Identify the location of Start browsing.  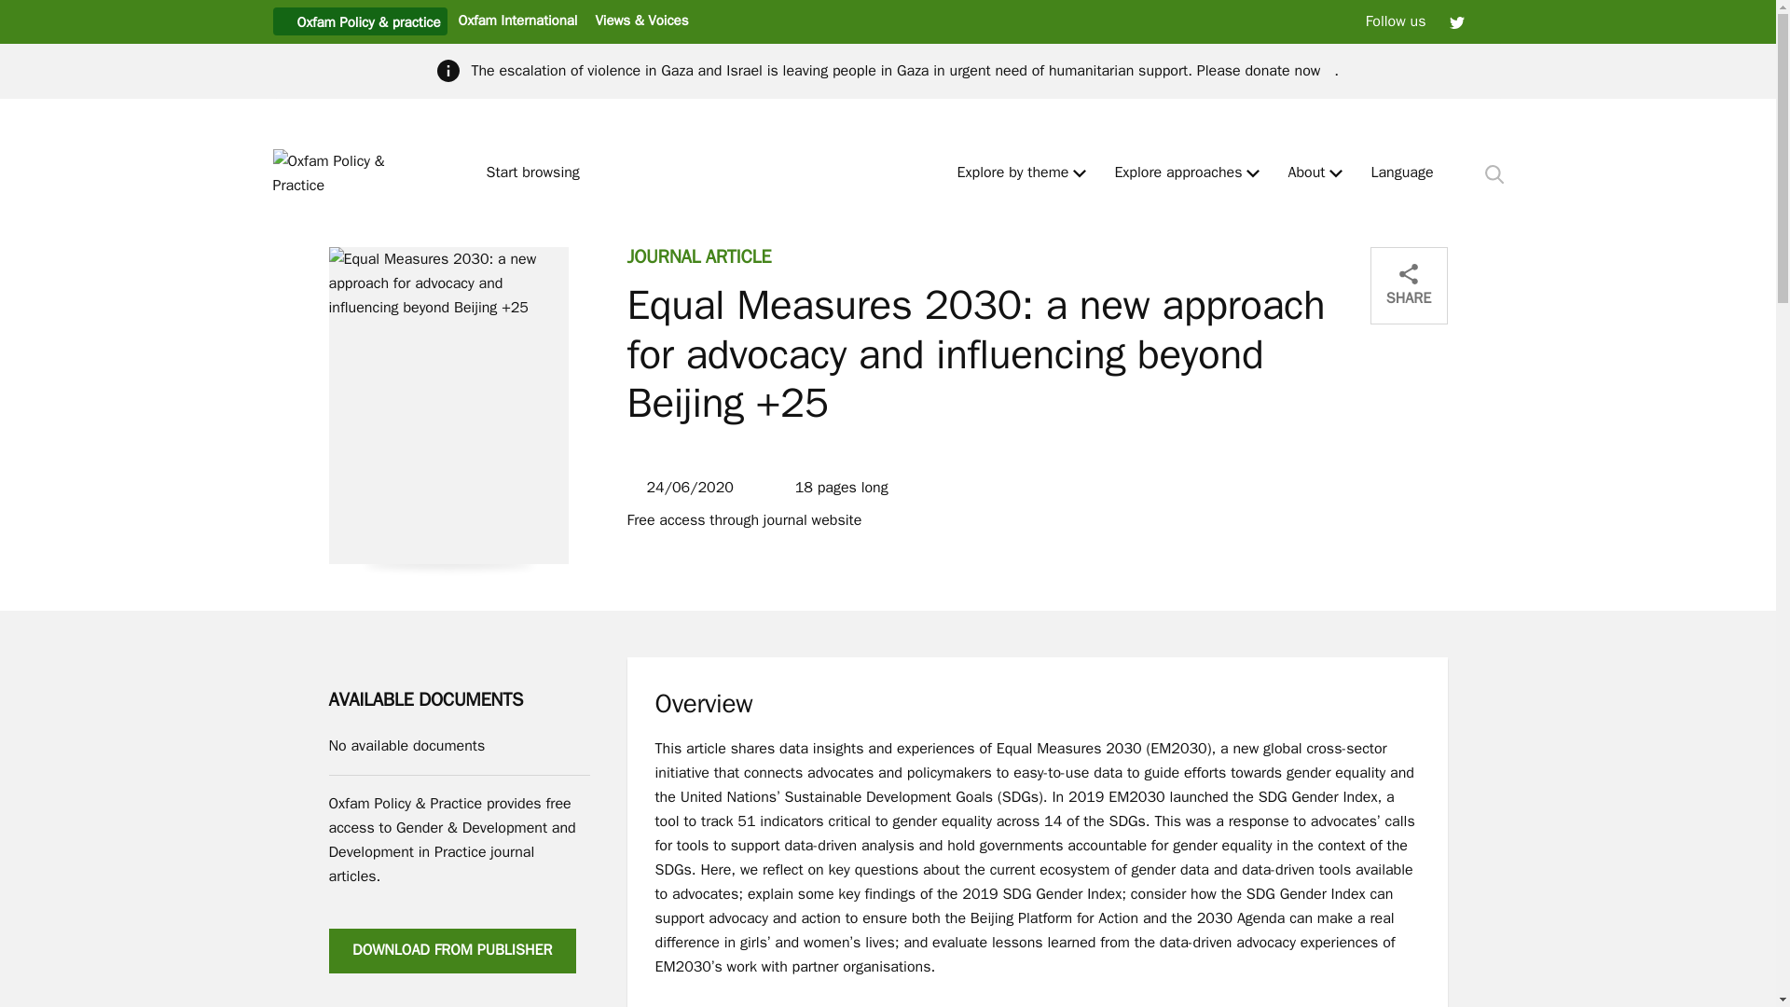
(541, 173).